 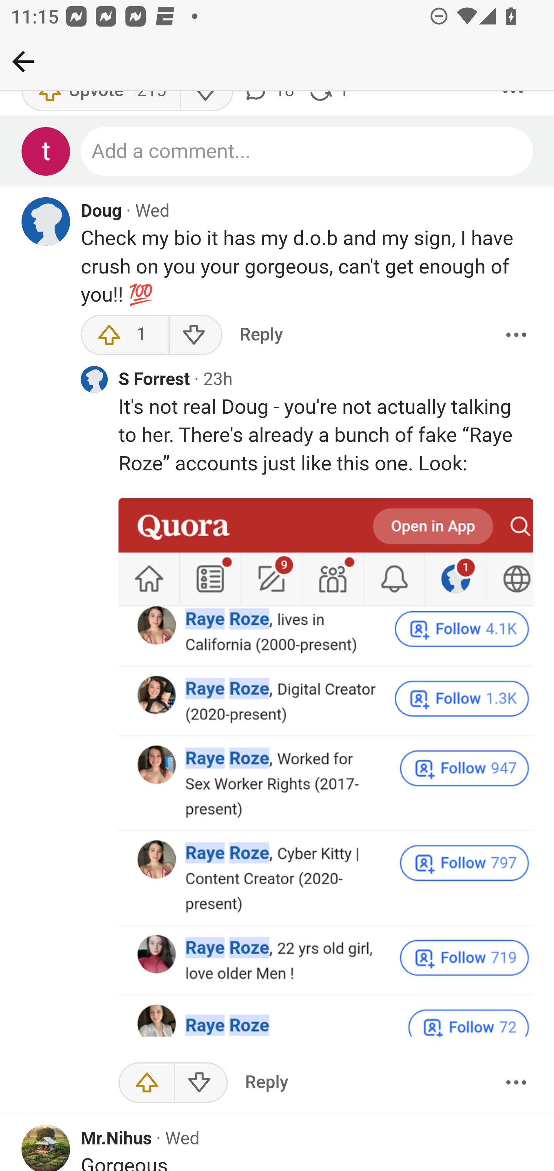 What do you see at coordinates (23, 61) in the screenshot?
I see `Back` at bounding box center [23, 61].